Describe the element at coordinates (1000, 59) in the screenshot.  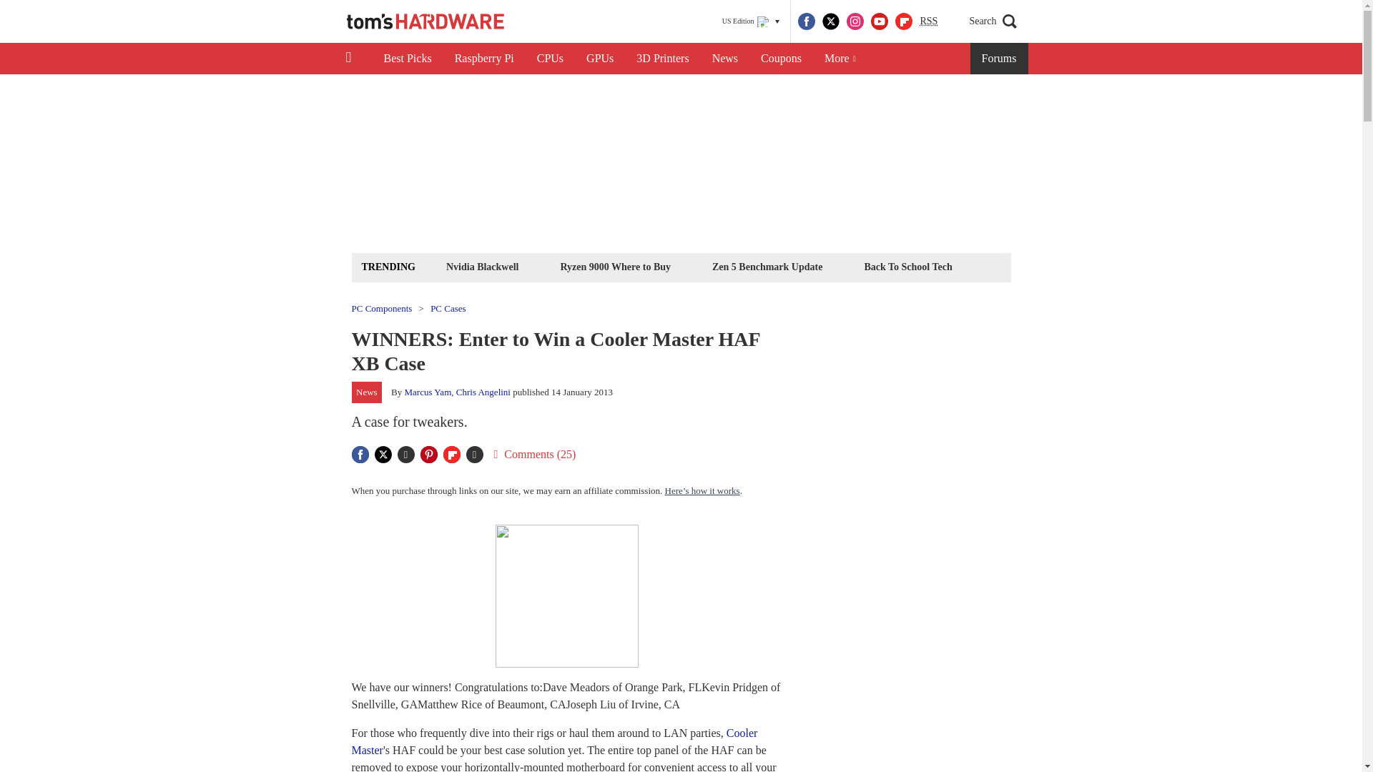
I see `Forums` at that location.